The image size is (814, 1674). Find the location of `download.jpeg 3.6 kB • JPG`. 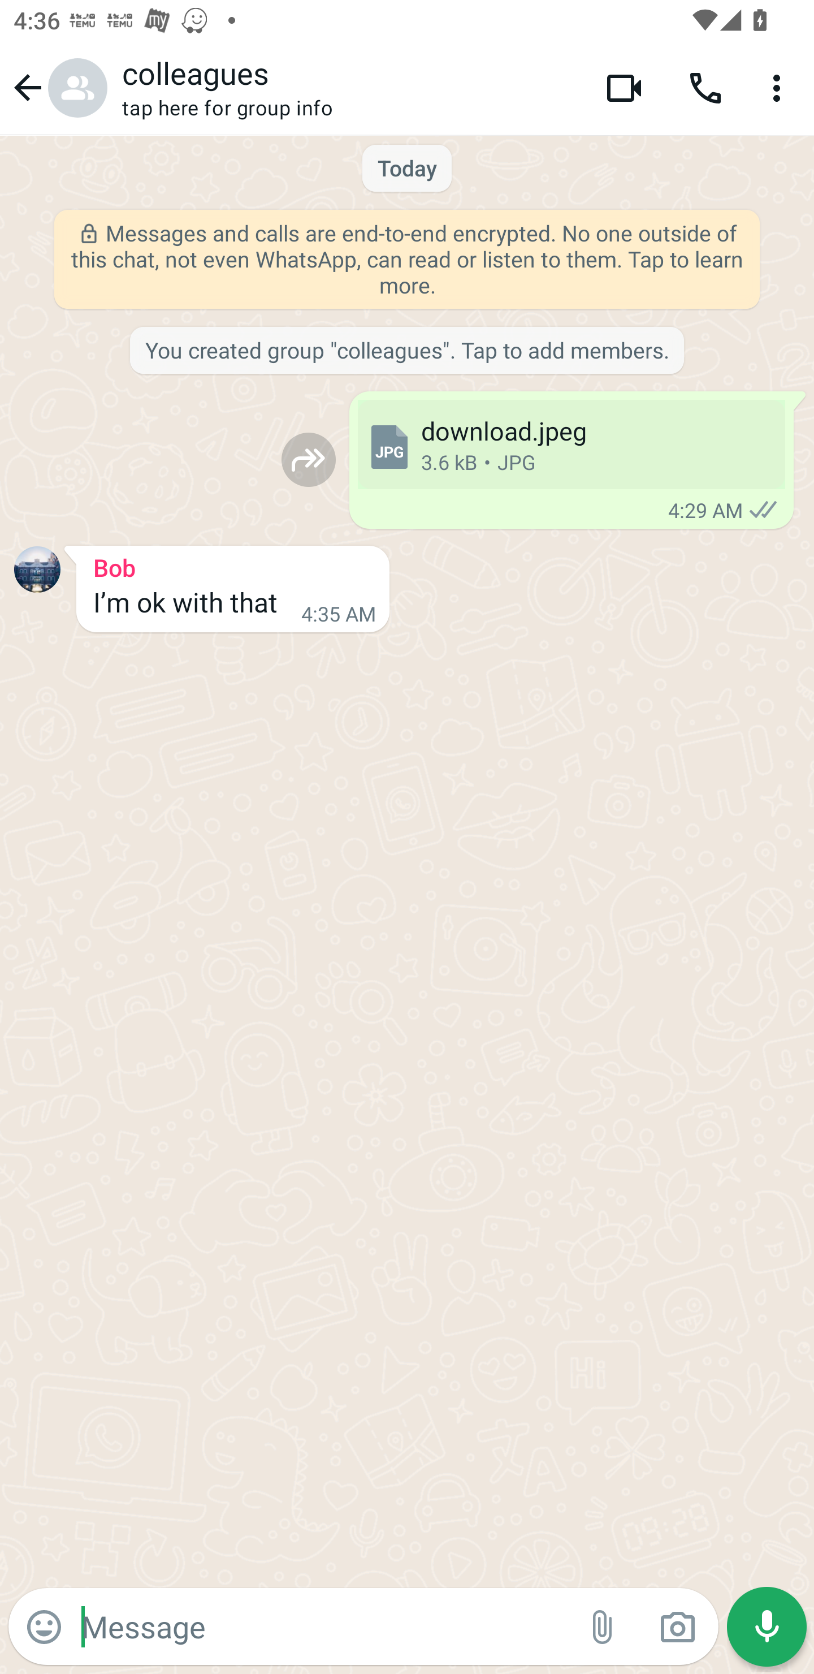

download.jpeg 3.6 kB • JPG is located at coordinates (571, 445).